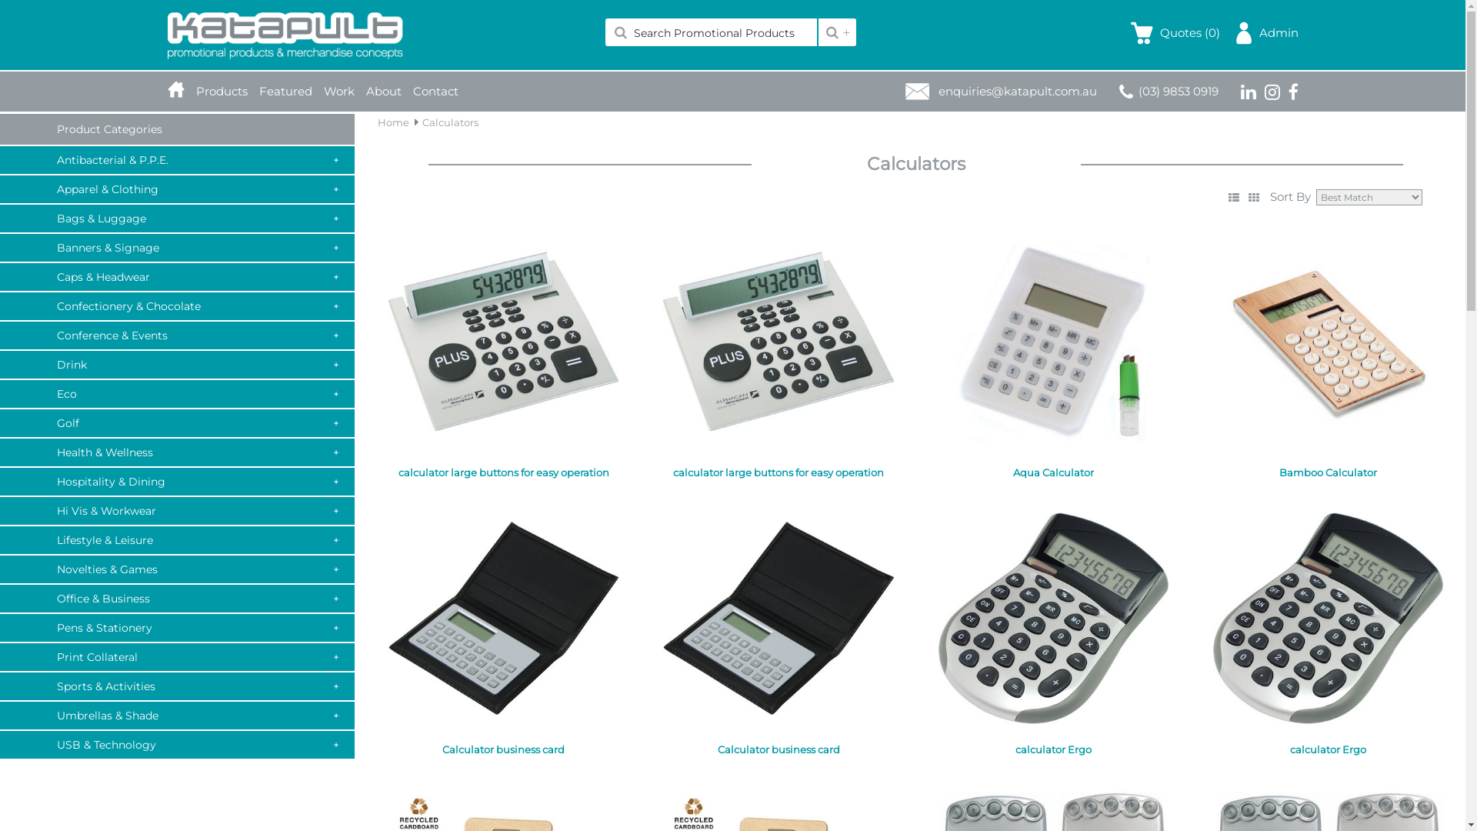 Image resolution: width=1477 pixels, height=831 pixels. Describe the element at coordinates (176, 628) in the screenshot. I see `Pens & Stationery` at that location.